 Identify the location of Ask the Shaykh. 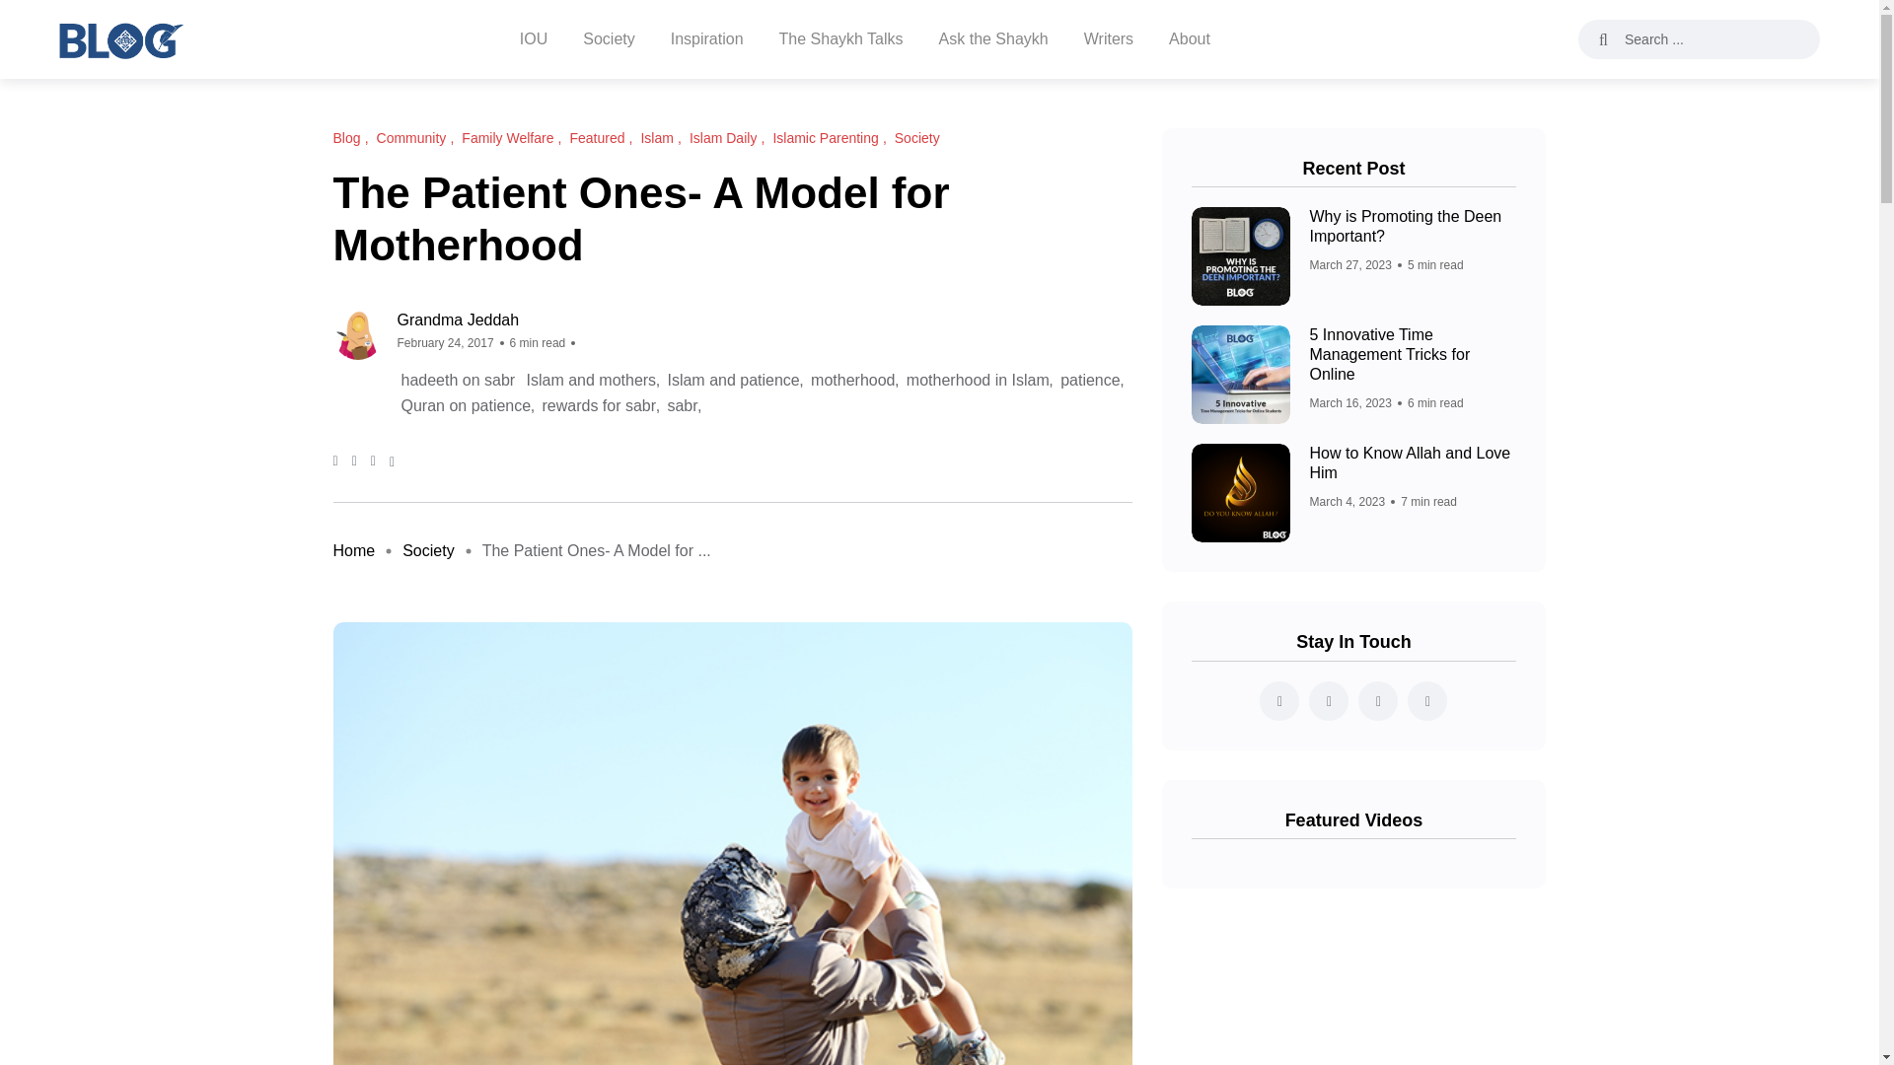
(994, 39).